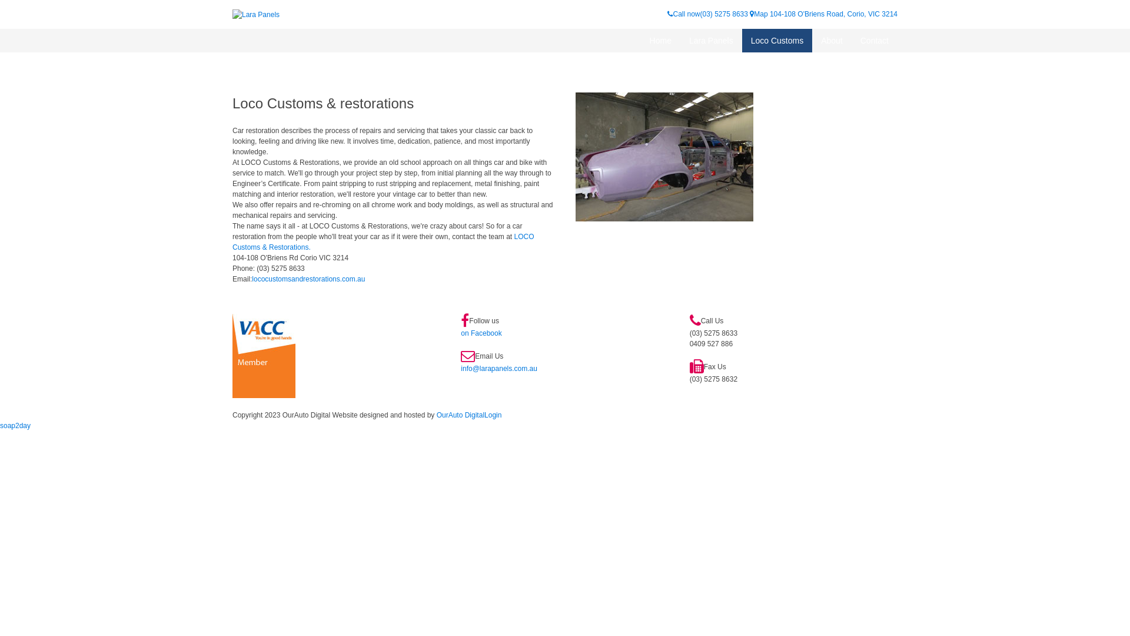  What do you see at coordinates (15, 426) in the screenshot?
I see `soap2day` at bounding box center [15, 426].